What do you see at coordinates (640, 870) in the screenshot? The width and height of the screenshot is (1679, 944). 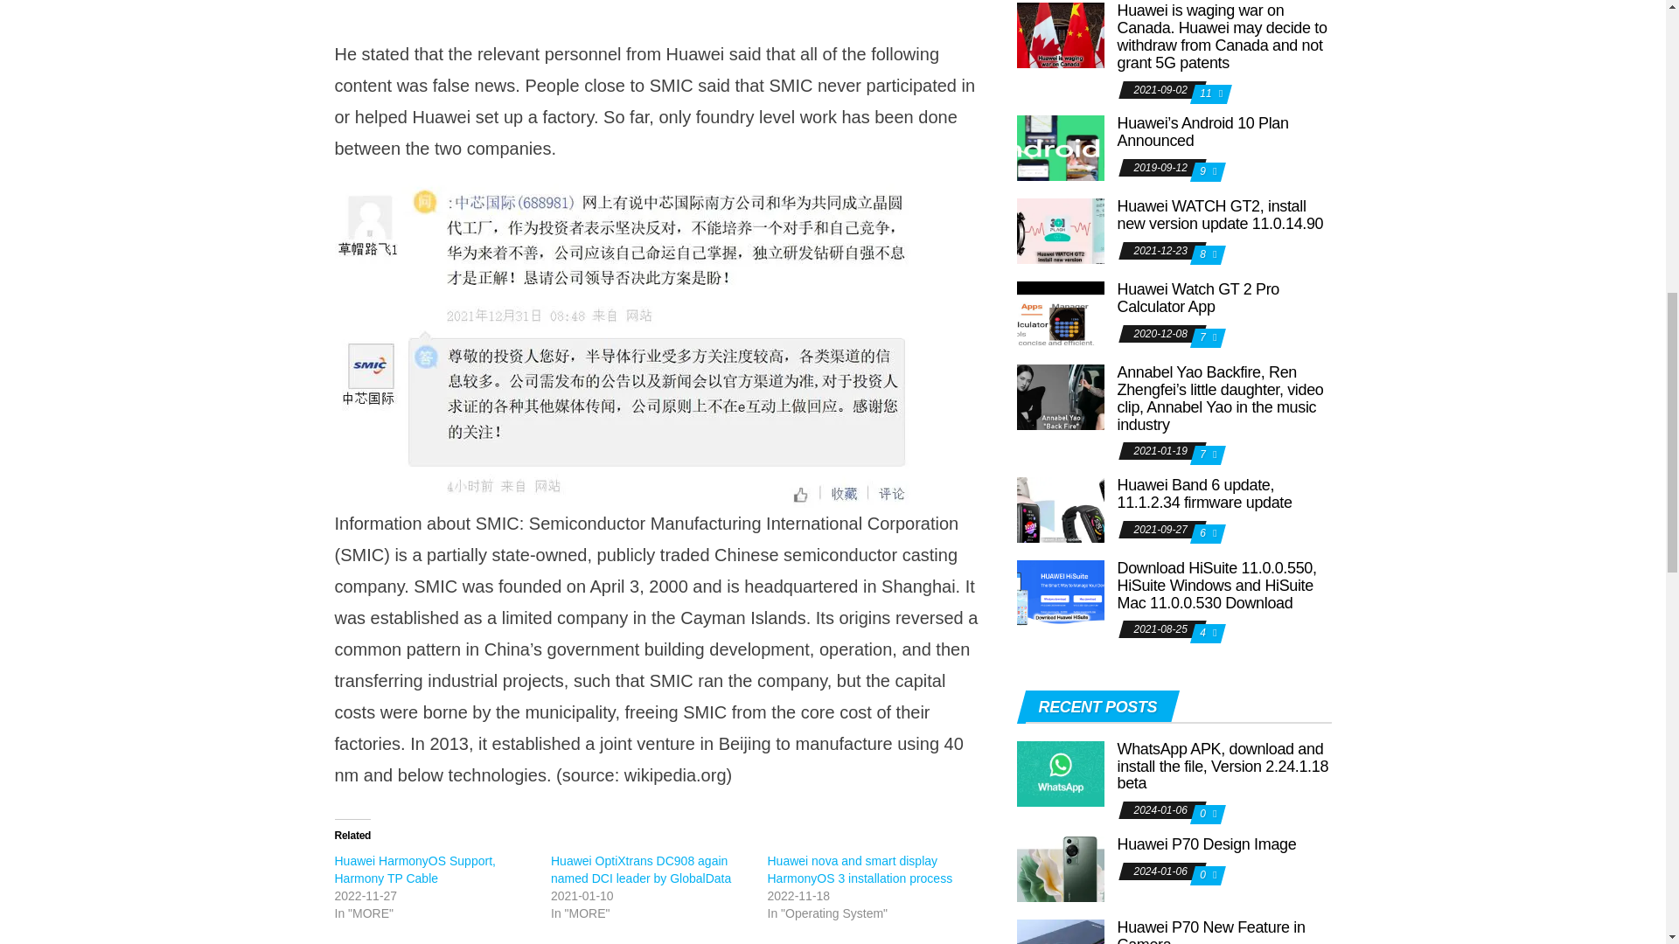 I see `Huawei OptiXtrans DC908 again named DCI leader by GlobalData` at bounding box center [640, 870].